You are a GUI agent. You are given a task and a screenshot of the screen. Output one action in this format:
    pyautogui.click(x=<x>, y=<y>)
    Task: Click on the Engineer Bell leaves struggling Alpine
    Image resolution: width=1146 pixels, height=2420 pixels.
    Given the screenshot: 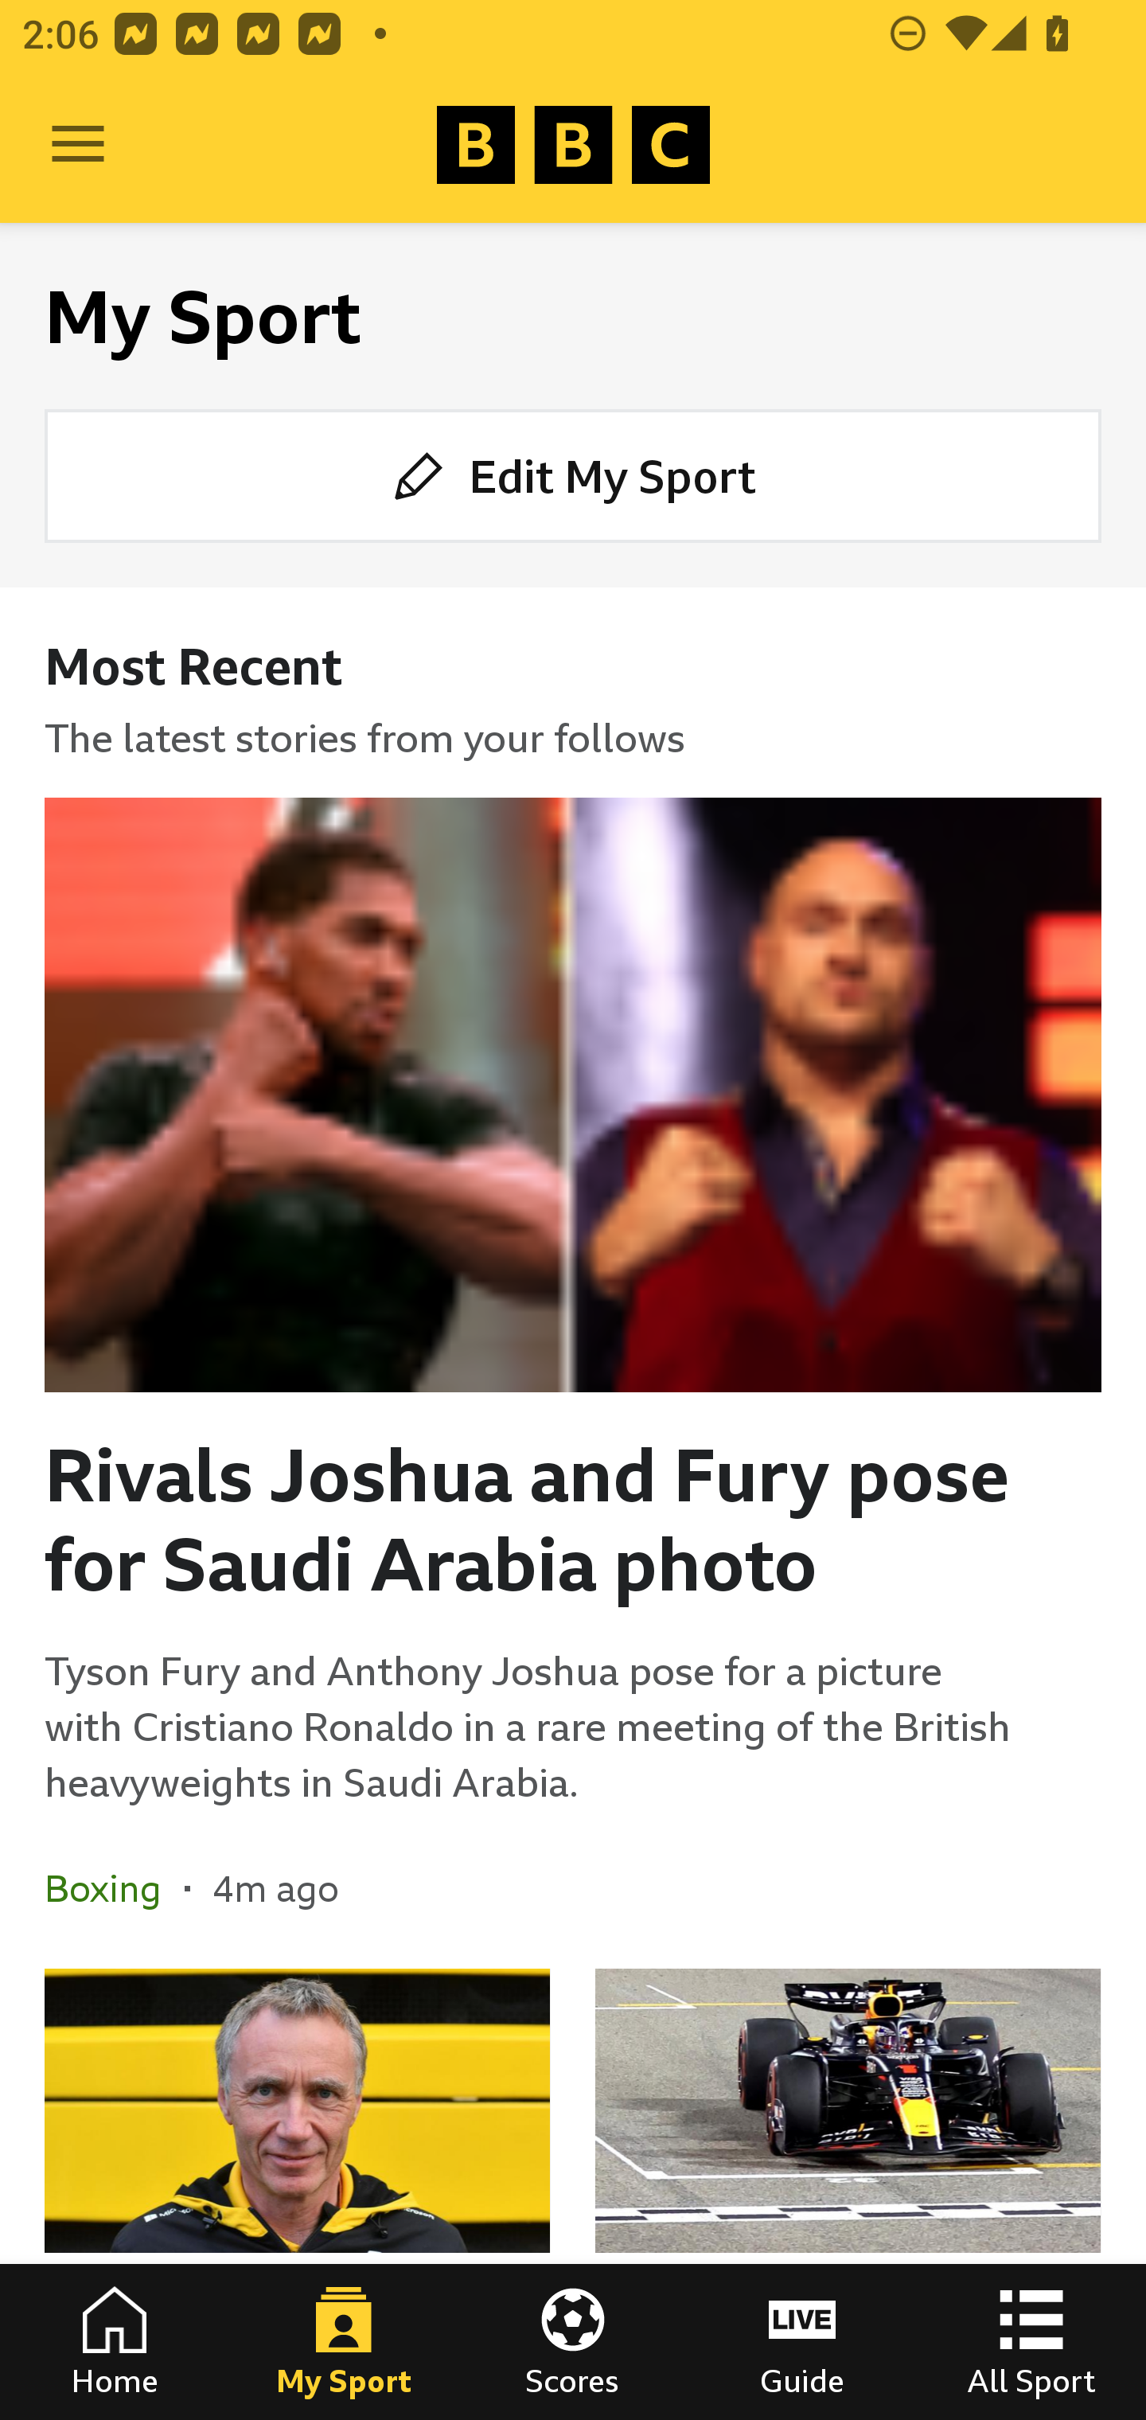 What is the action you would take?
    pyautogui.click(x=298, y=2194)
    